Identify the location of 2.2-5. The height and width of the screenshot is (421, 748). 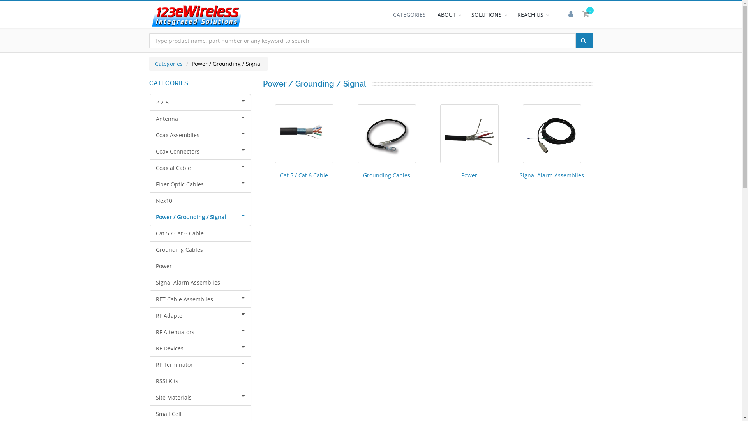
(200, 102).